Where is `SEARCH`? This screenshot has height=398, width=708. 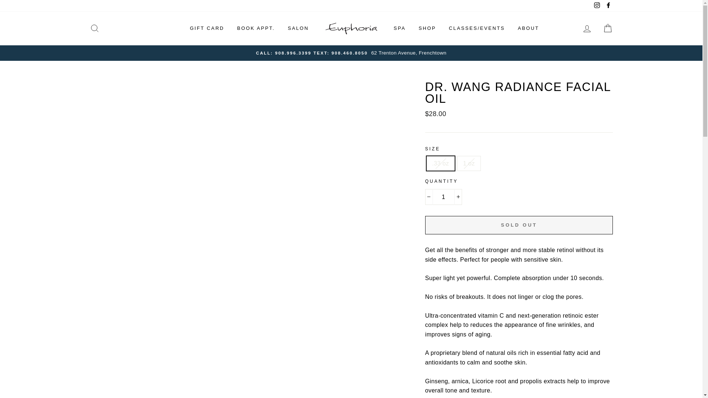 SEARCH is located at coordinates (94, 29).